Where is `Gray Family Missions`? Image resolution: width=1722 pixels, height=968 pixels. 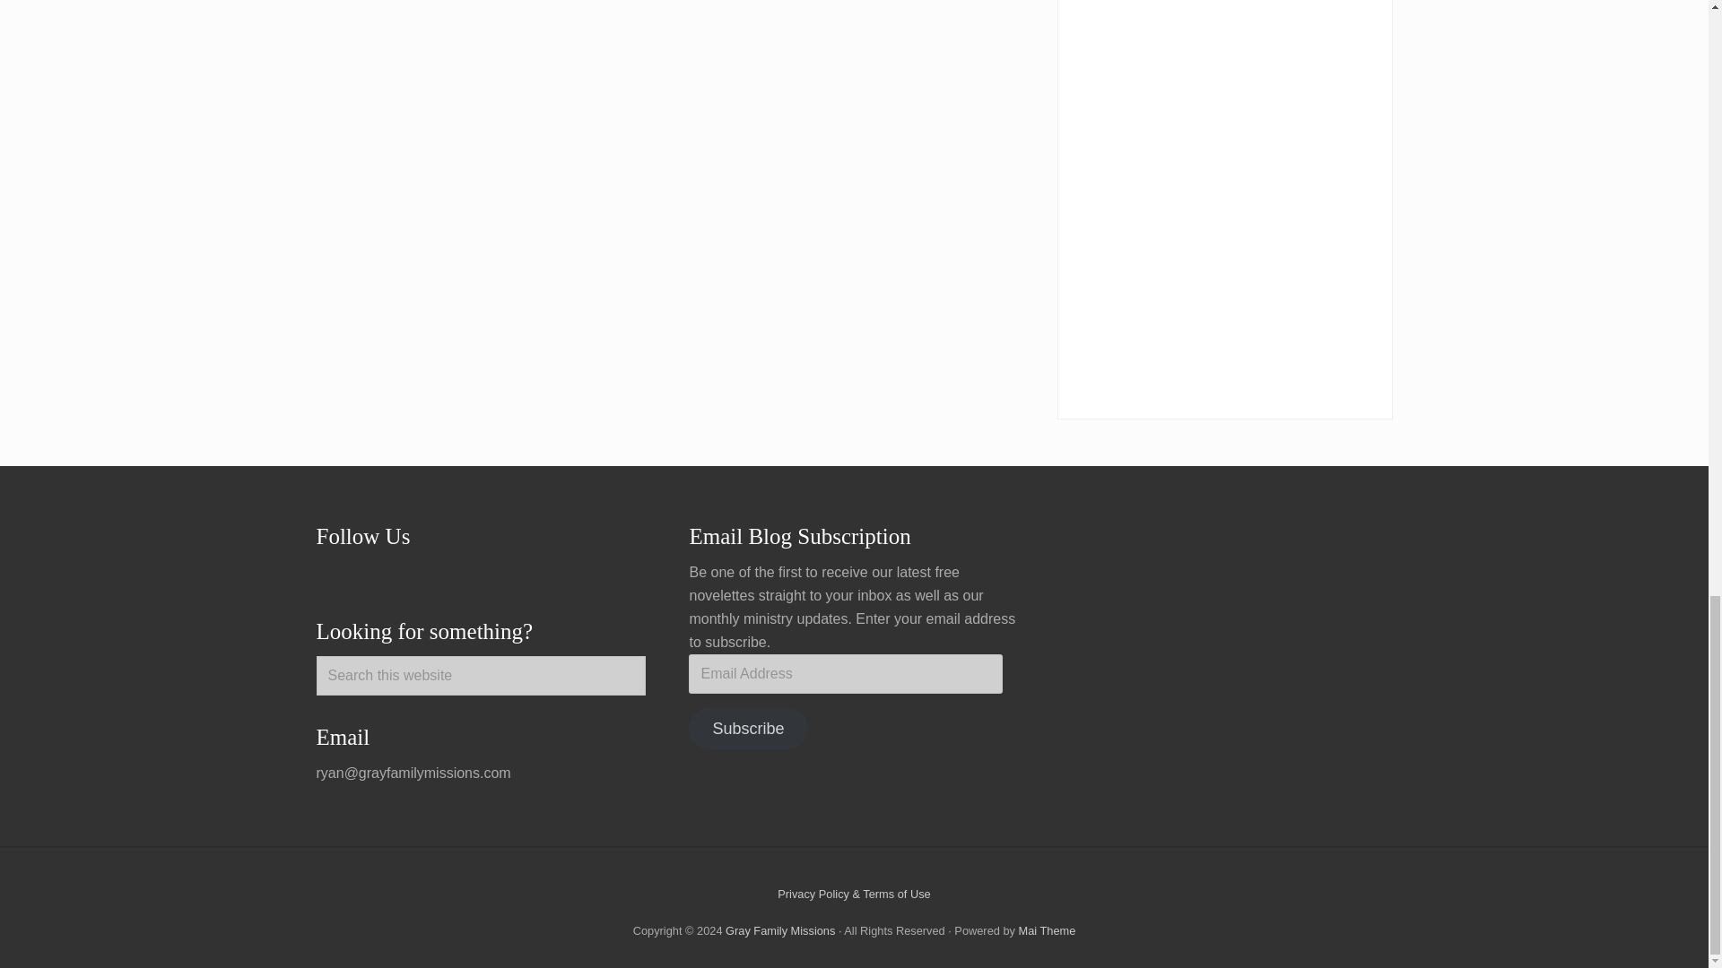
Gray Family Missions is located at coordinates (780, 930).